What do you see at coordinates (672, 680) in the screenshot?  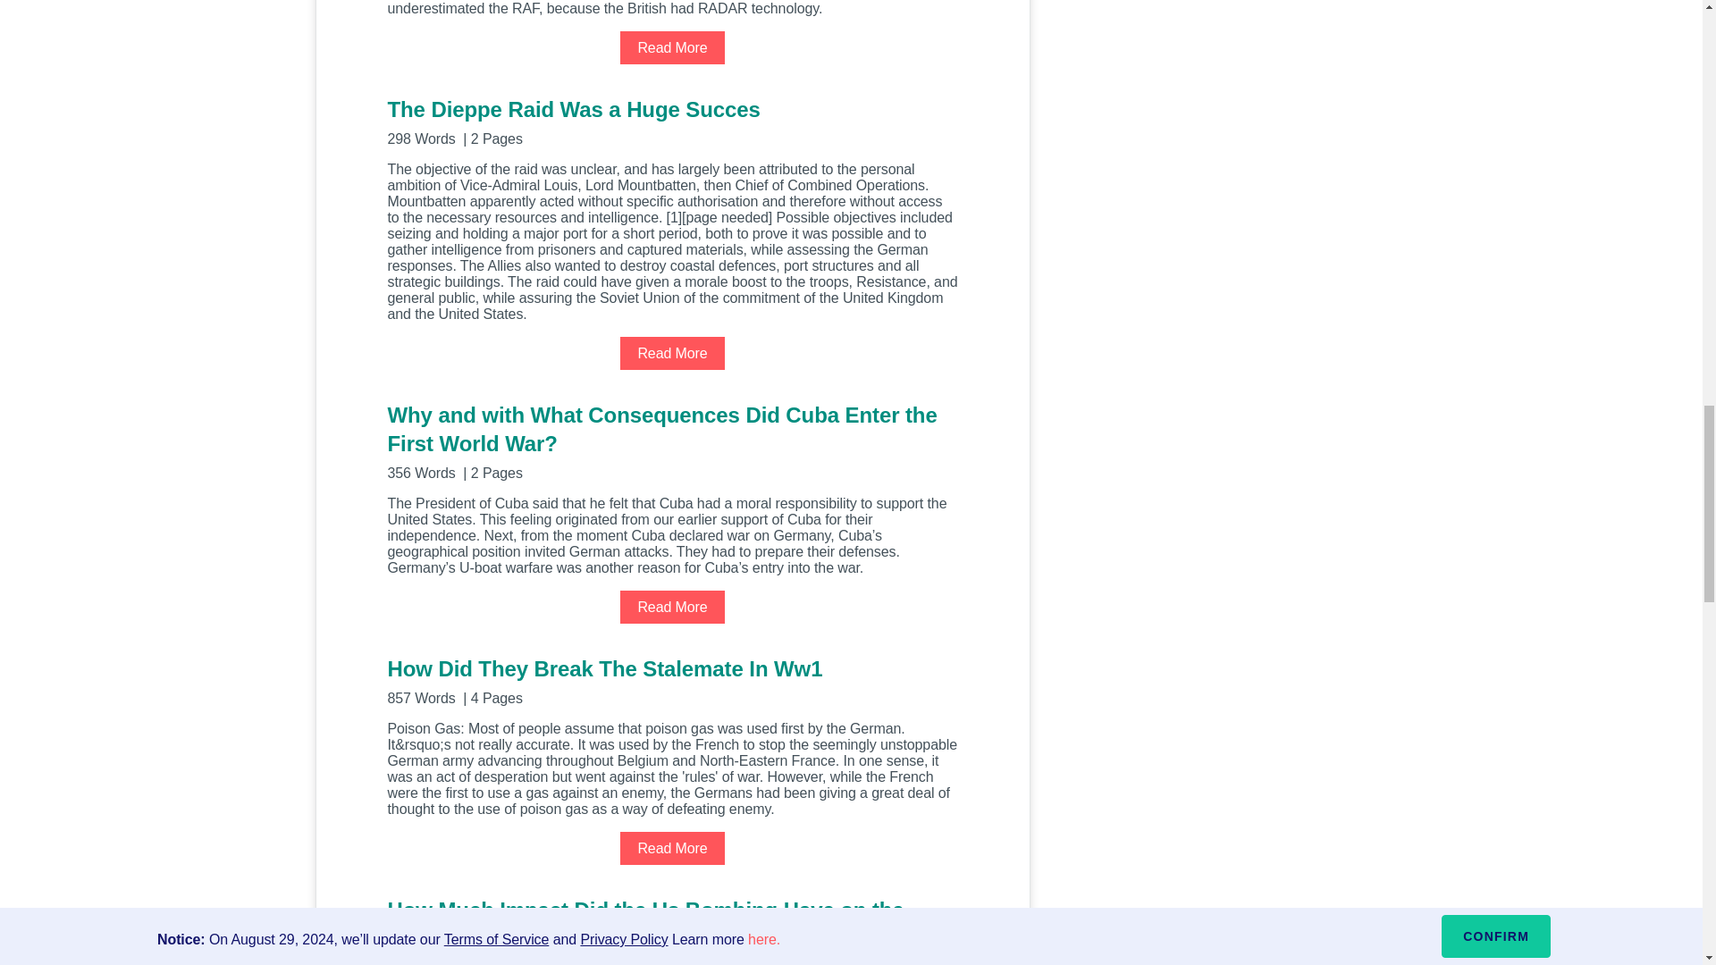 I see `How Did They Break The Stalemate In Ww1` at bounding box center [672, 680].